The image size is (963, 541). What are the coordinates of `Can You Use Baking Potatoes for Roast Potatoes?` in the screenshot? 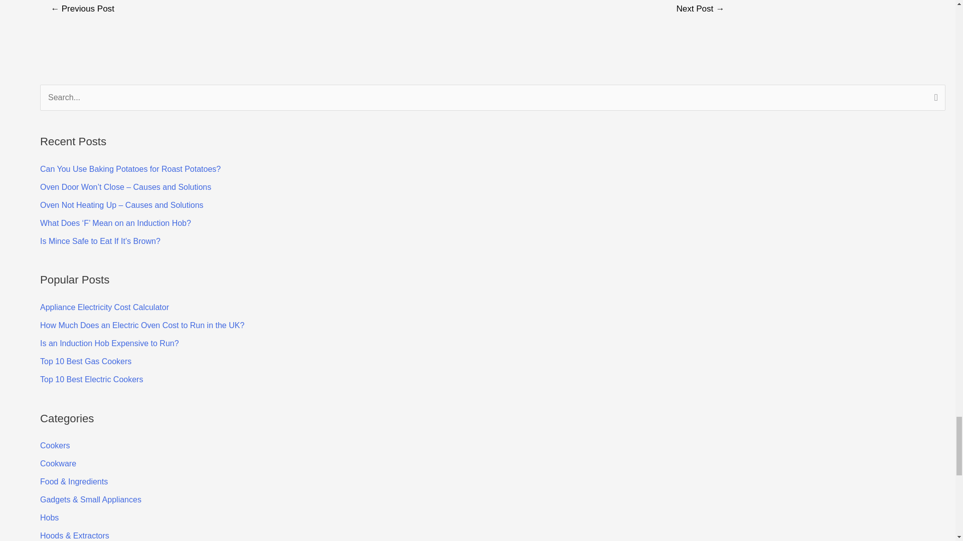 It's located at (130, 169).